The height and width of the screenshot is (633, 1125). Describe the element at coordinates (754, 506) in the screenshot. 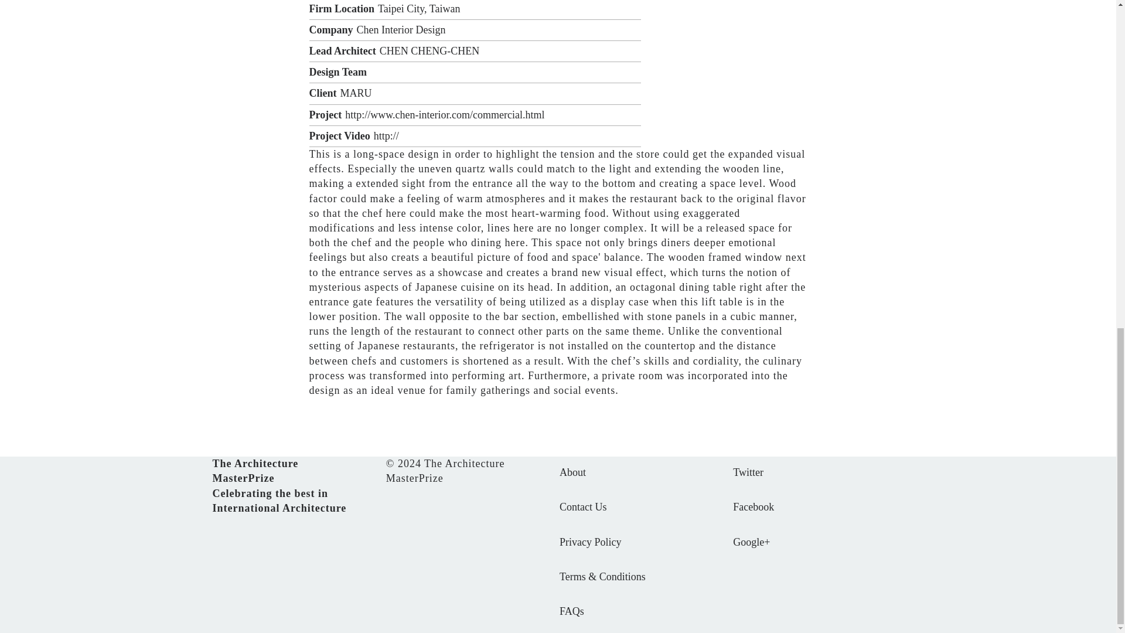

I see `Facebook` at that location.